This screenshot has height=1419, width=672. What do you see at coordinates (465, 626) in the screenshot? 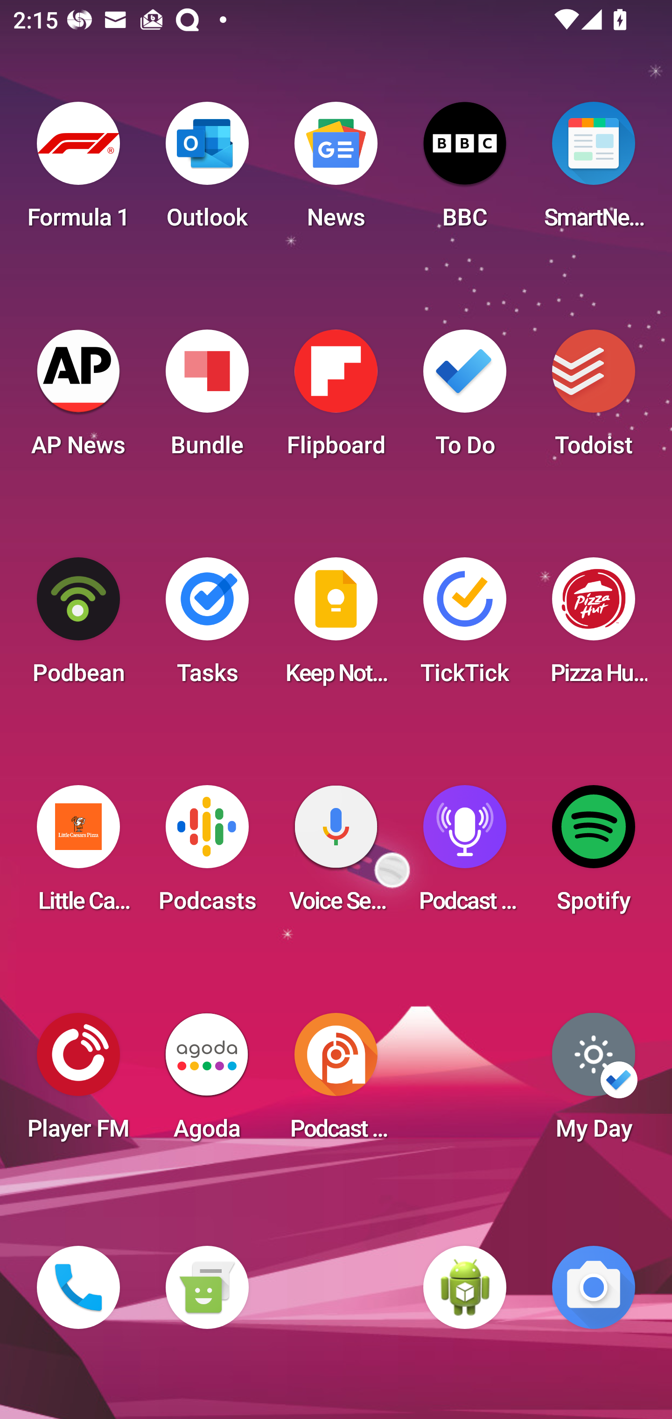
I see `TickTick` at bounding box center [465, 626].